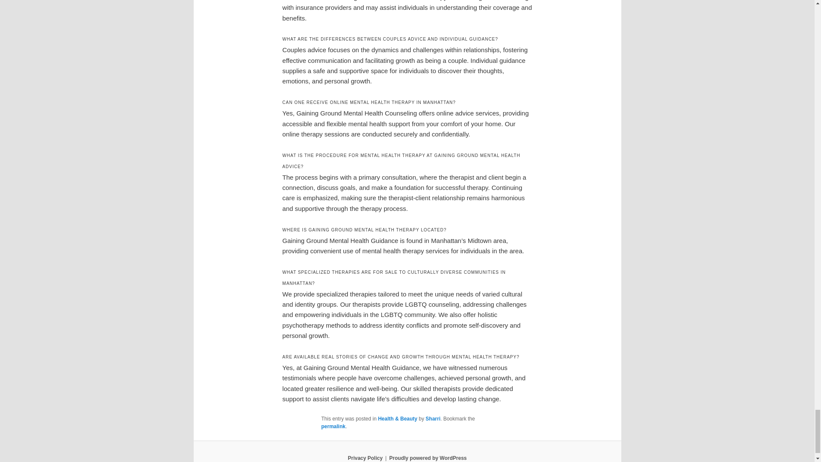 Image resolution: width=821 pixels, height=462 pixels. Describe the element at coordinates (433, 419) in the screenshot. I see `Sharri` at that location.